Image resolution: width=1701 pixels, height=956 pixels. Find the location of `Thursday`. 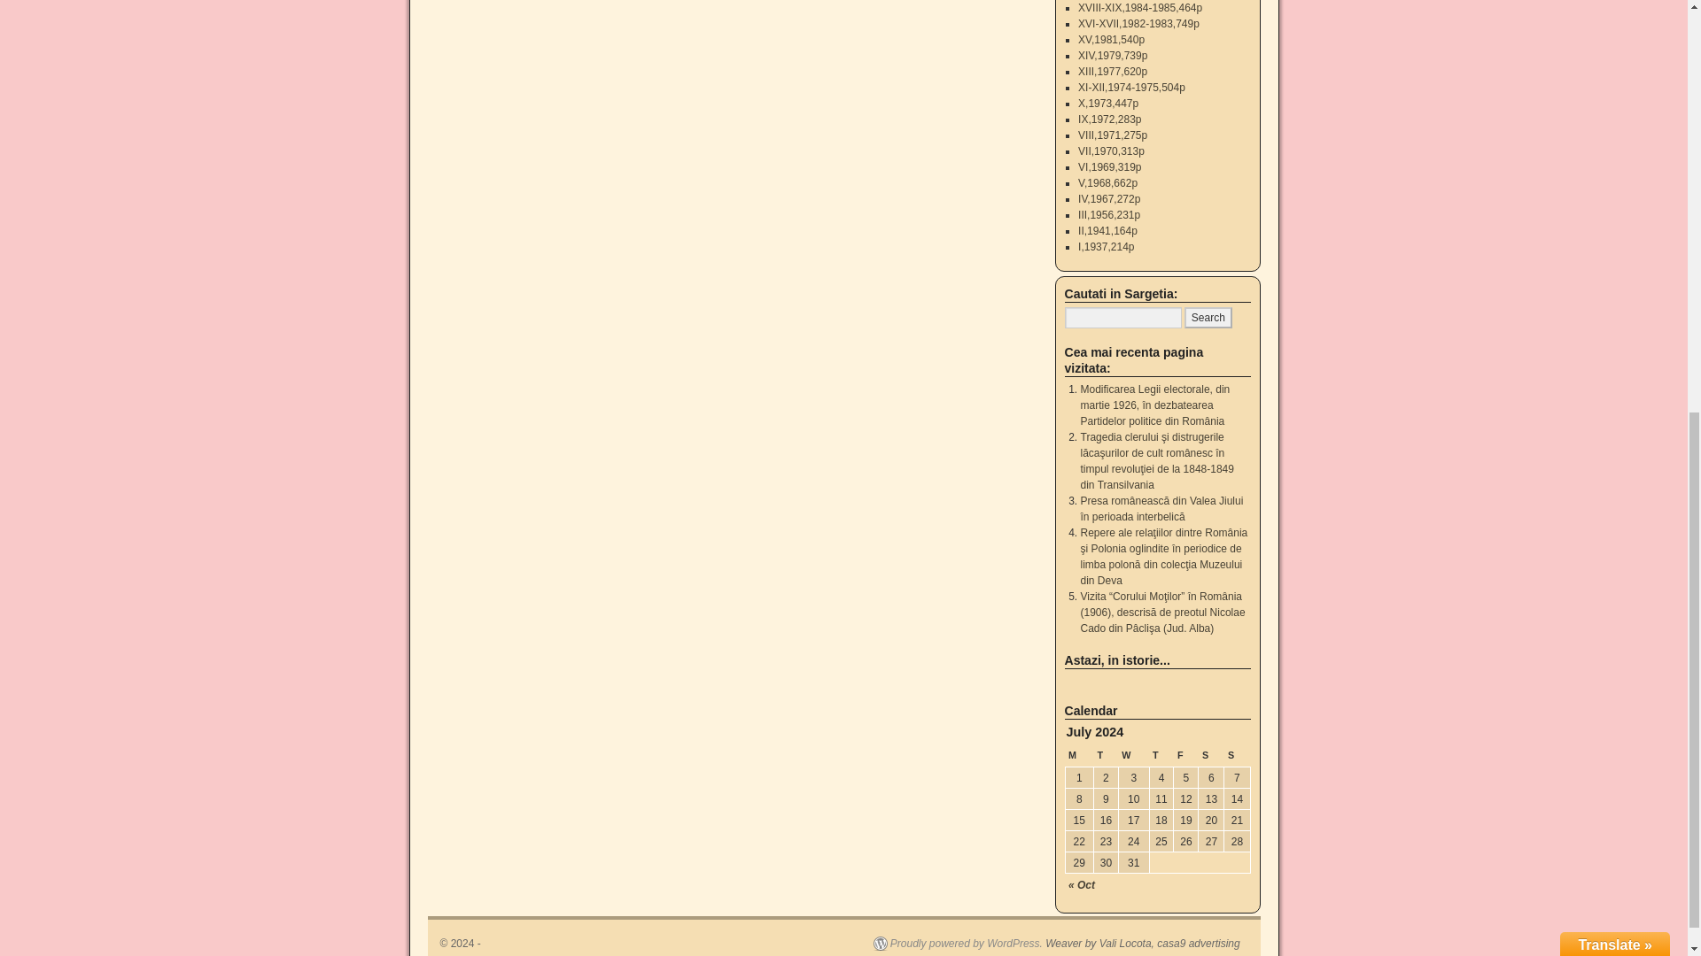

Thursday is located at coordinates (1161, 756).